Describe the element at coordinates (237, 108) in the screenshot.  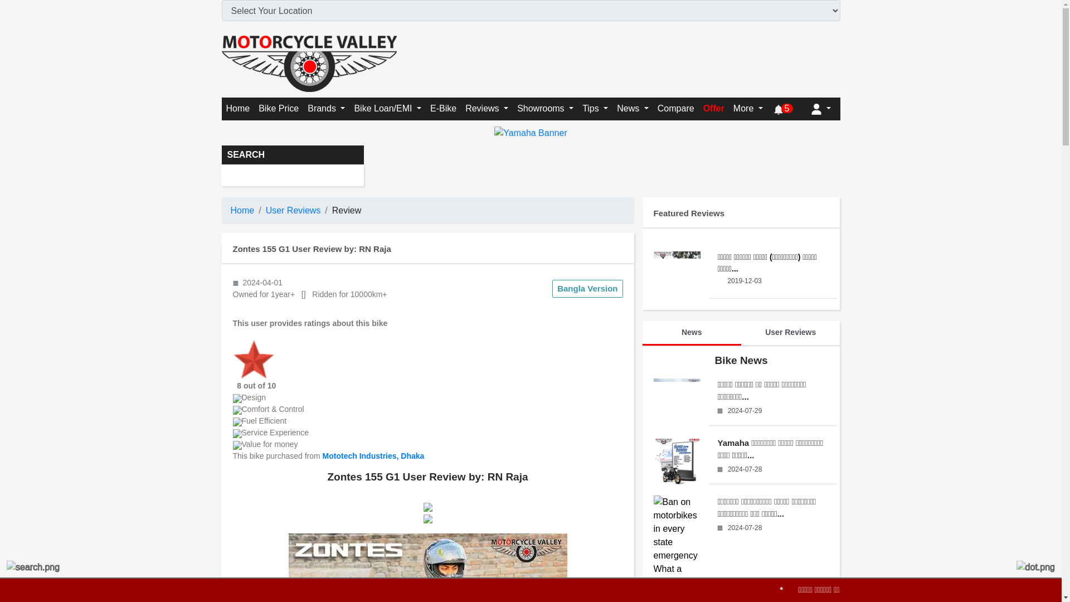
I see `Home` at that location.